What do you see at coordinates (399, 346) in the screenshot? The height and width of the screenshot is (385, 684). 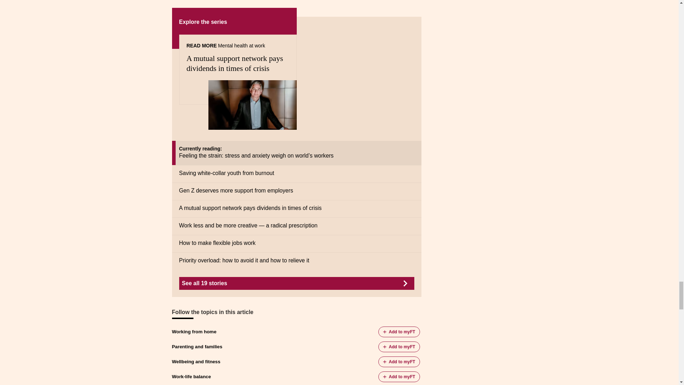 I see `Add Parenting and families to myFT` at bounding box center [399, 346].